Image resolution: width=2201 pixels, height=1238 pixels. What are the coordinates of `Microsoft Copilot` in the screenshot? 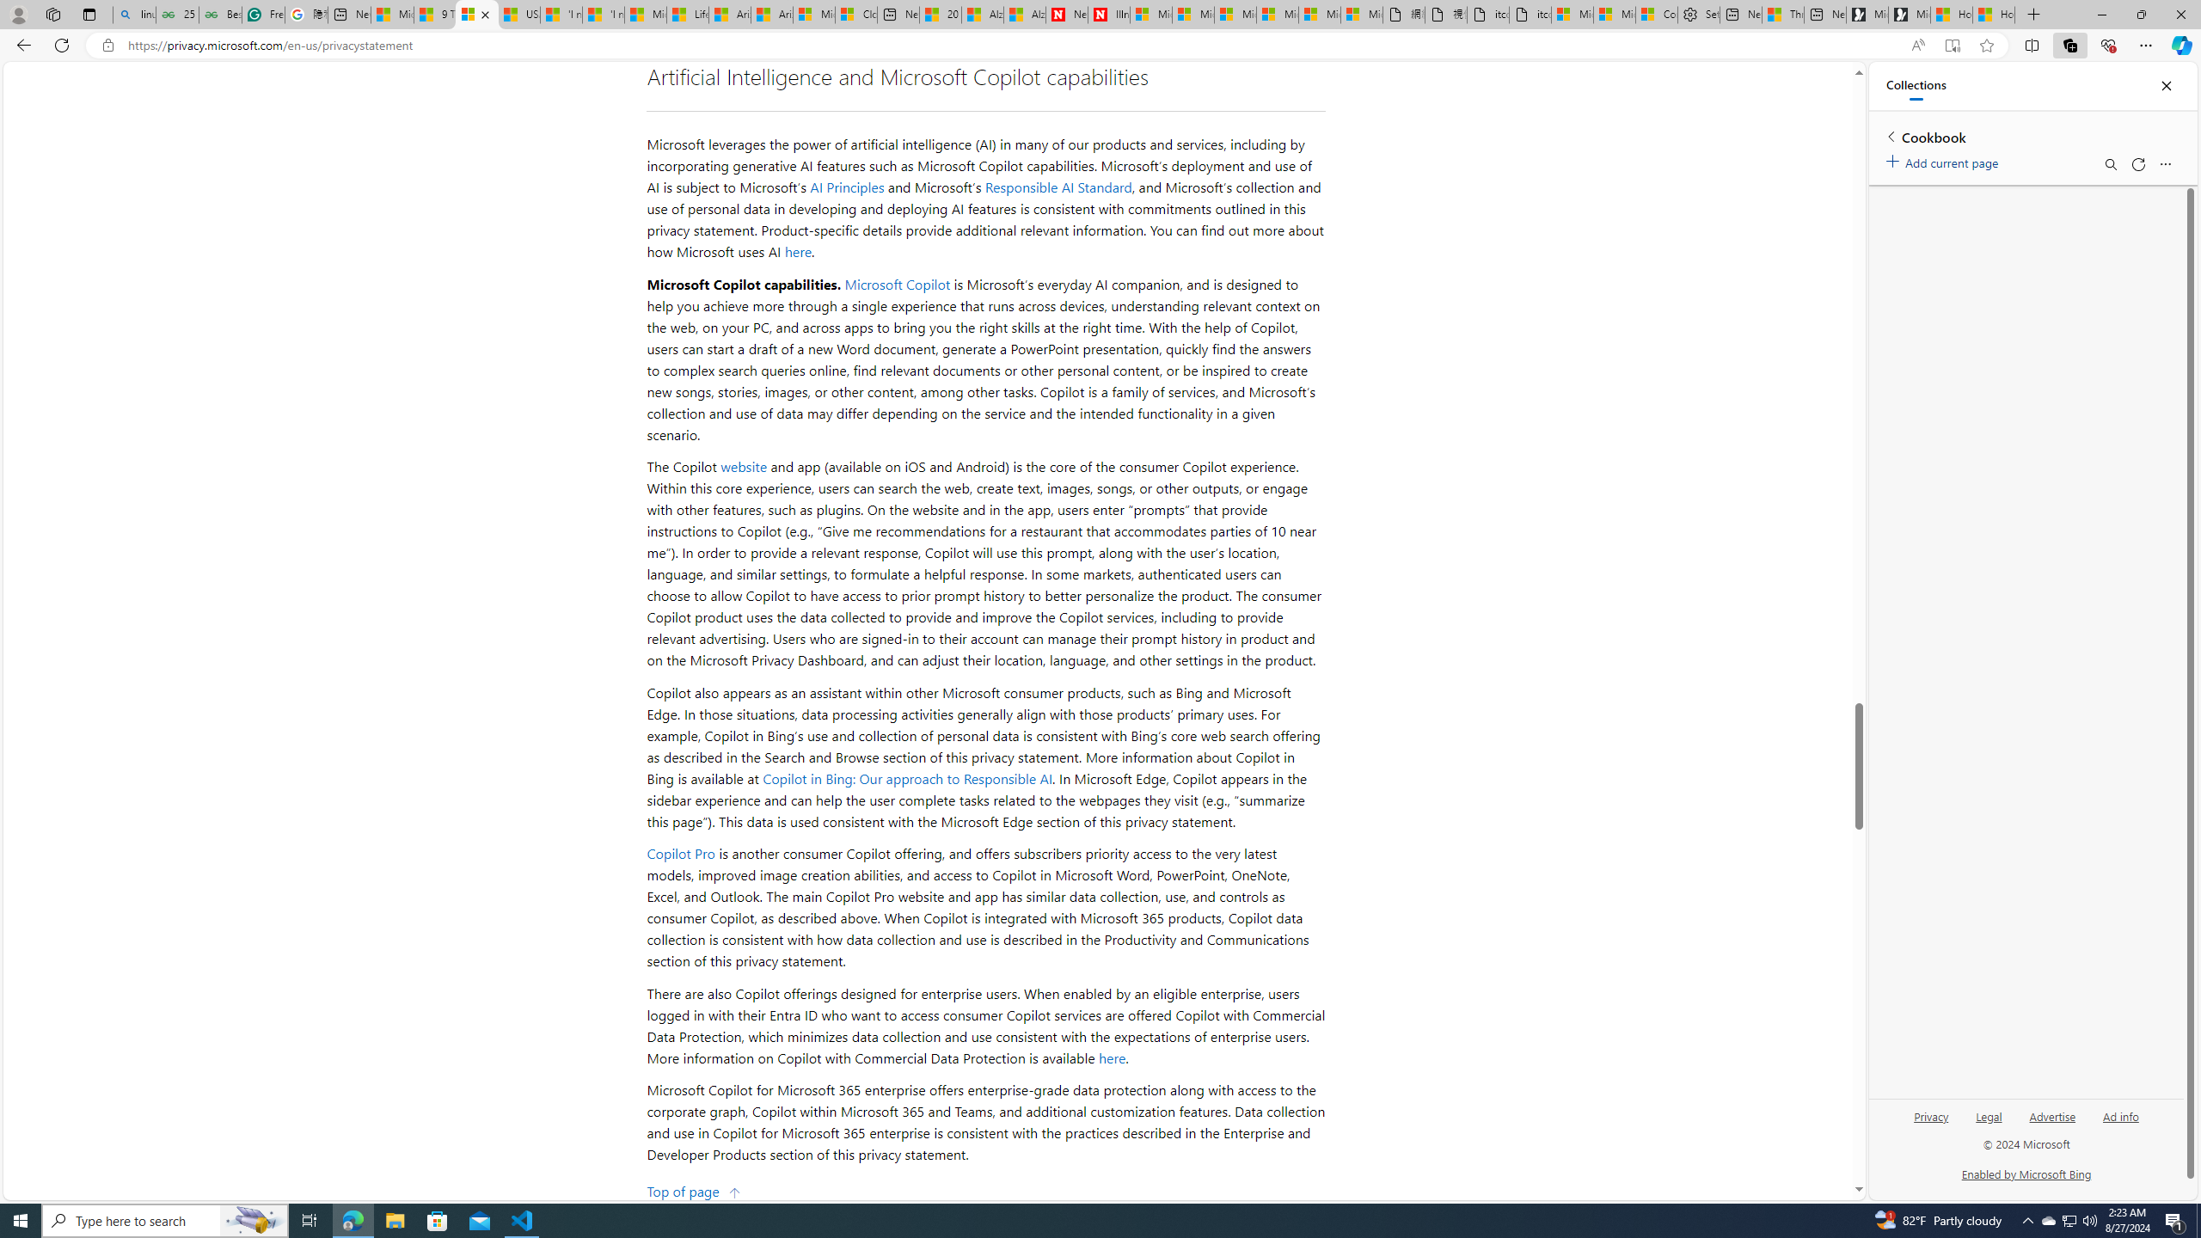 It's located at (898, 284).